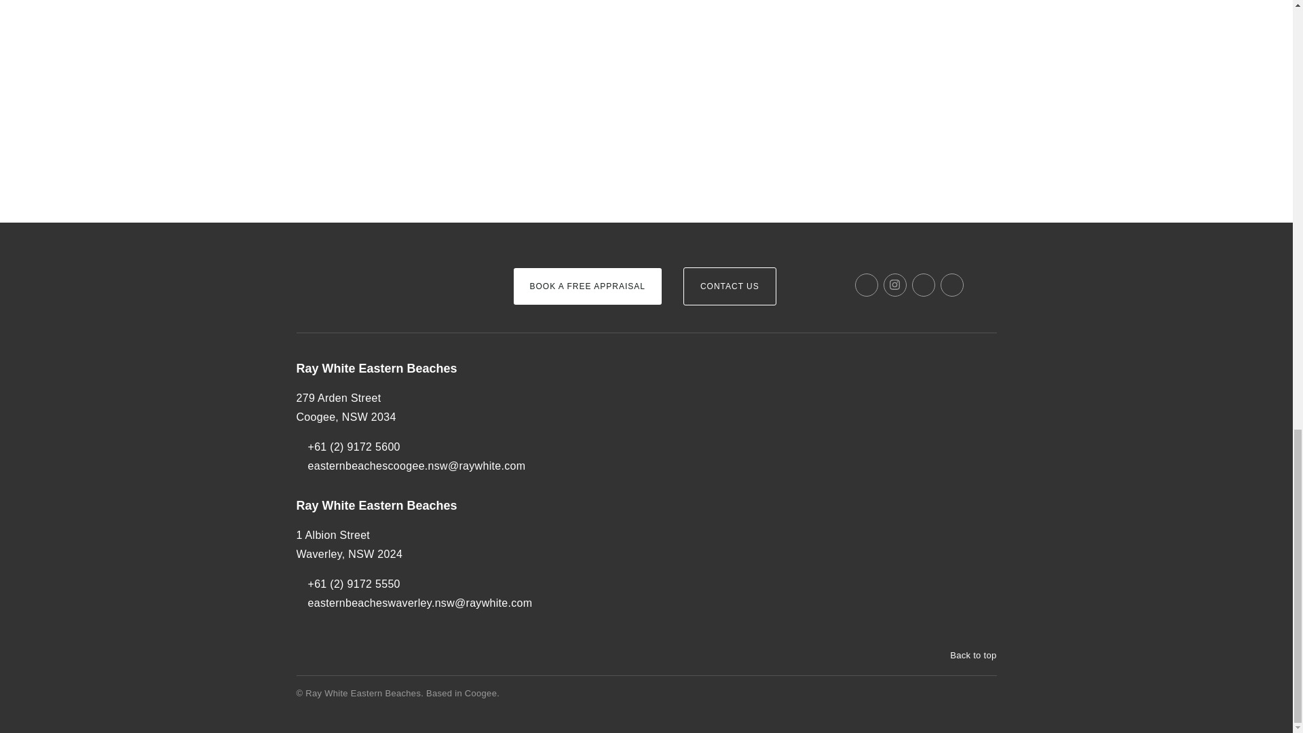 The height and width of the screenshot is (733, 1303). Describe the element at coordinates (413, 506) in the screenshot. I see `Ray White Eastern Beaches` at that location.